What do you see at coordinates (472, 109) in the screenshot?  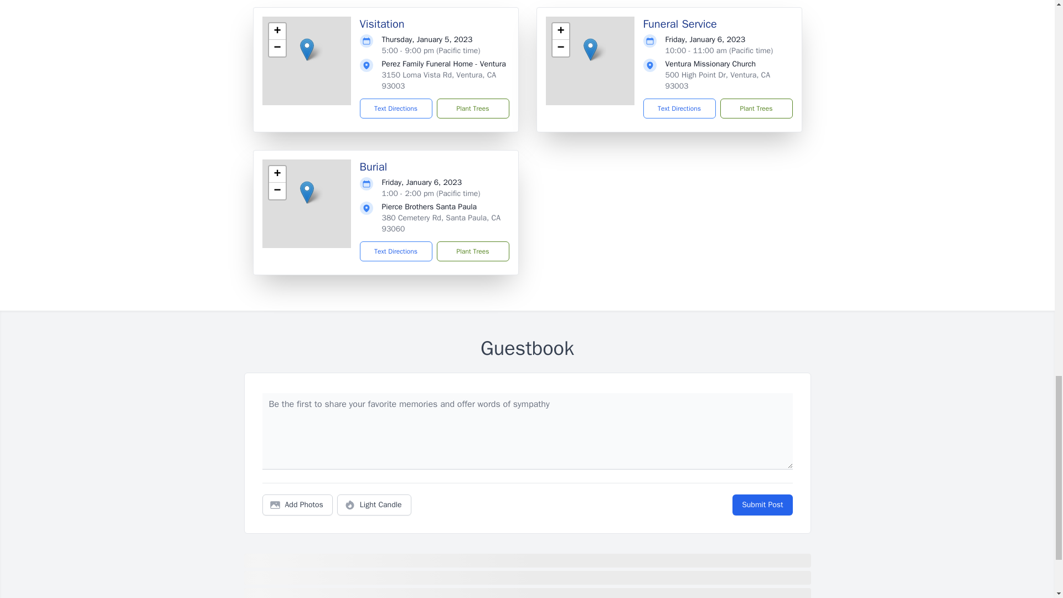 I see `Plant Trees` at bounding box center [472, 109].